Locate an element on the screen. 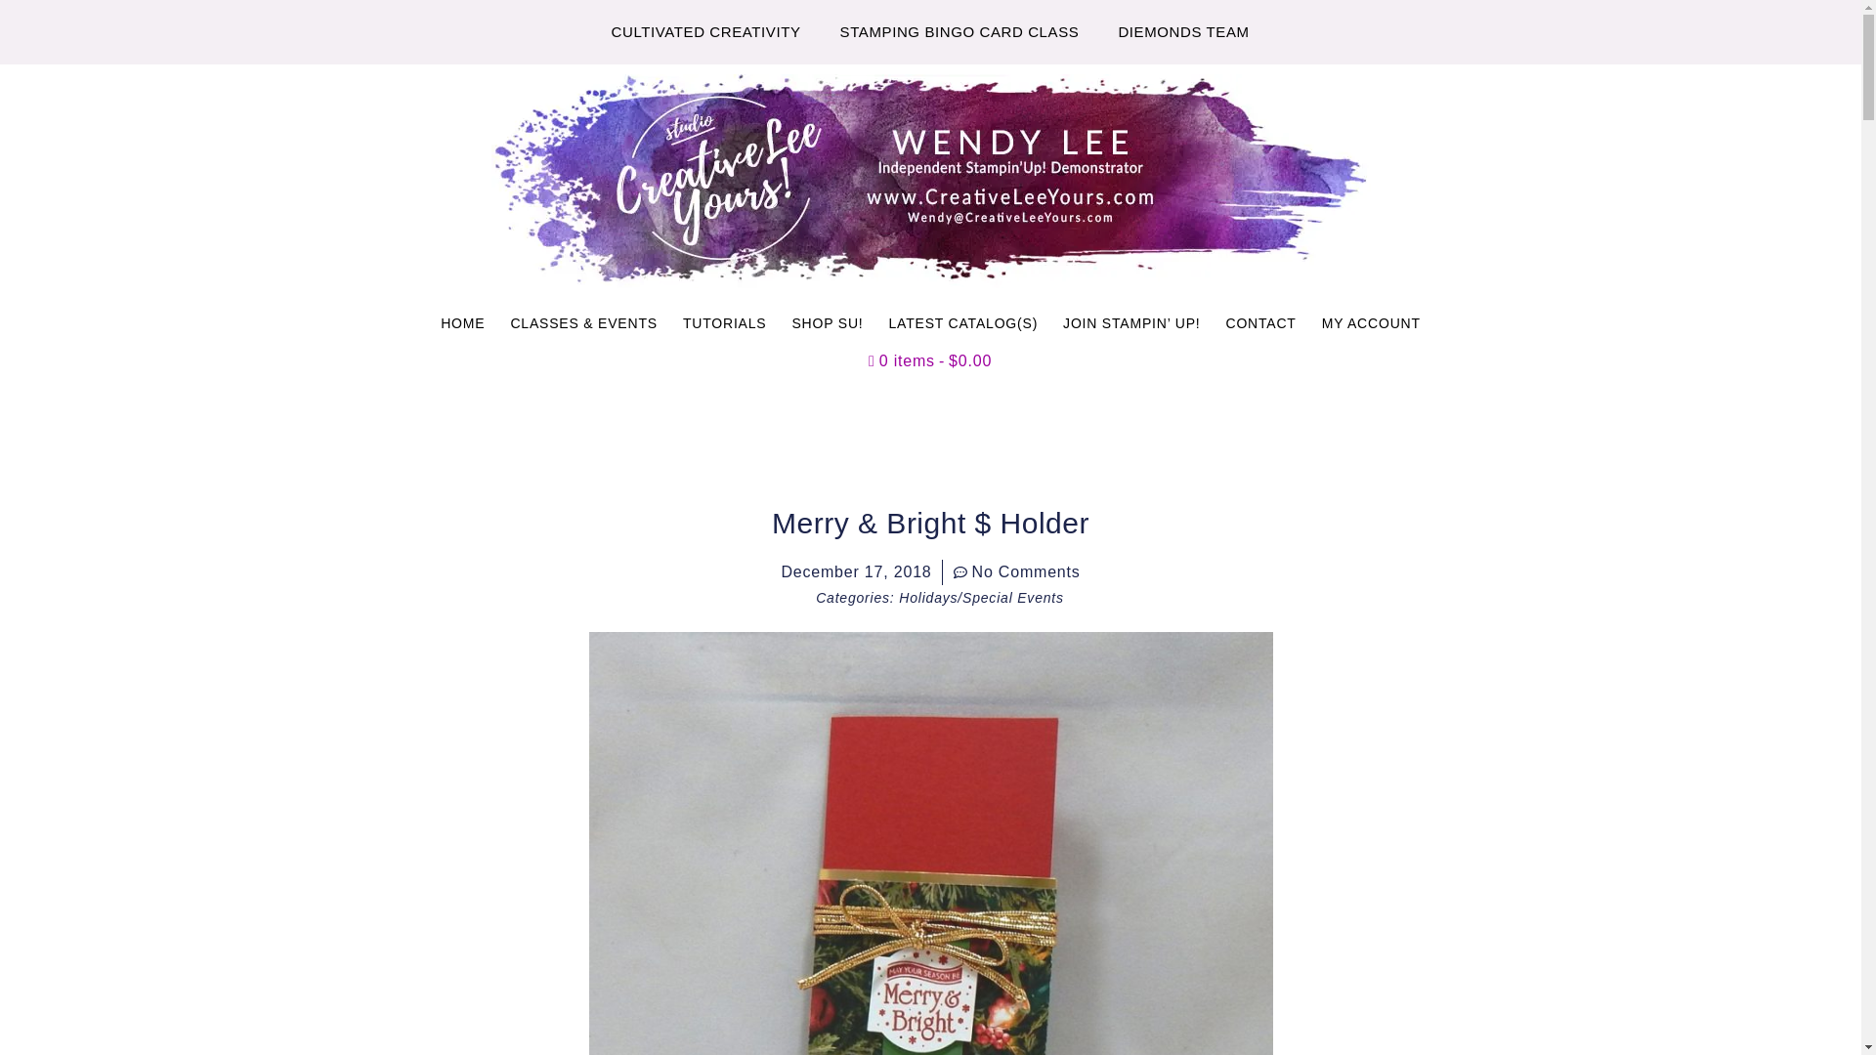 The image size is (1876, 1055). CULTIVATED CREATIVITY is located at coordinates (706, 31).